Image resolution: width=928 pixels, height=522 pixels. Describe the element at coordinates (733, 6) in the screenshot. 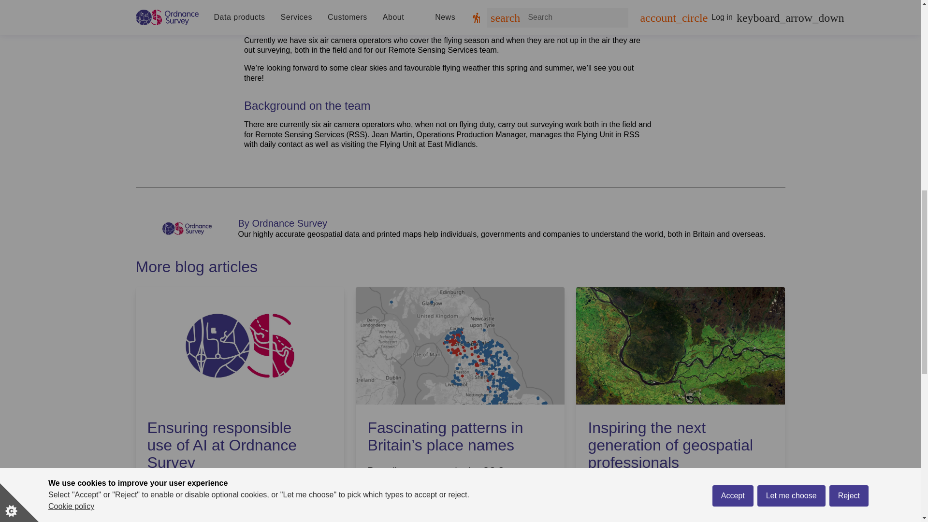

I see `Accept` at that location.